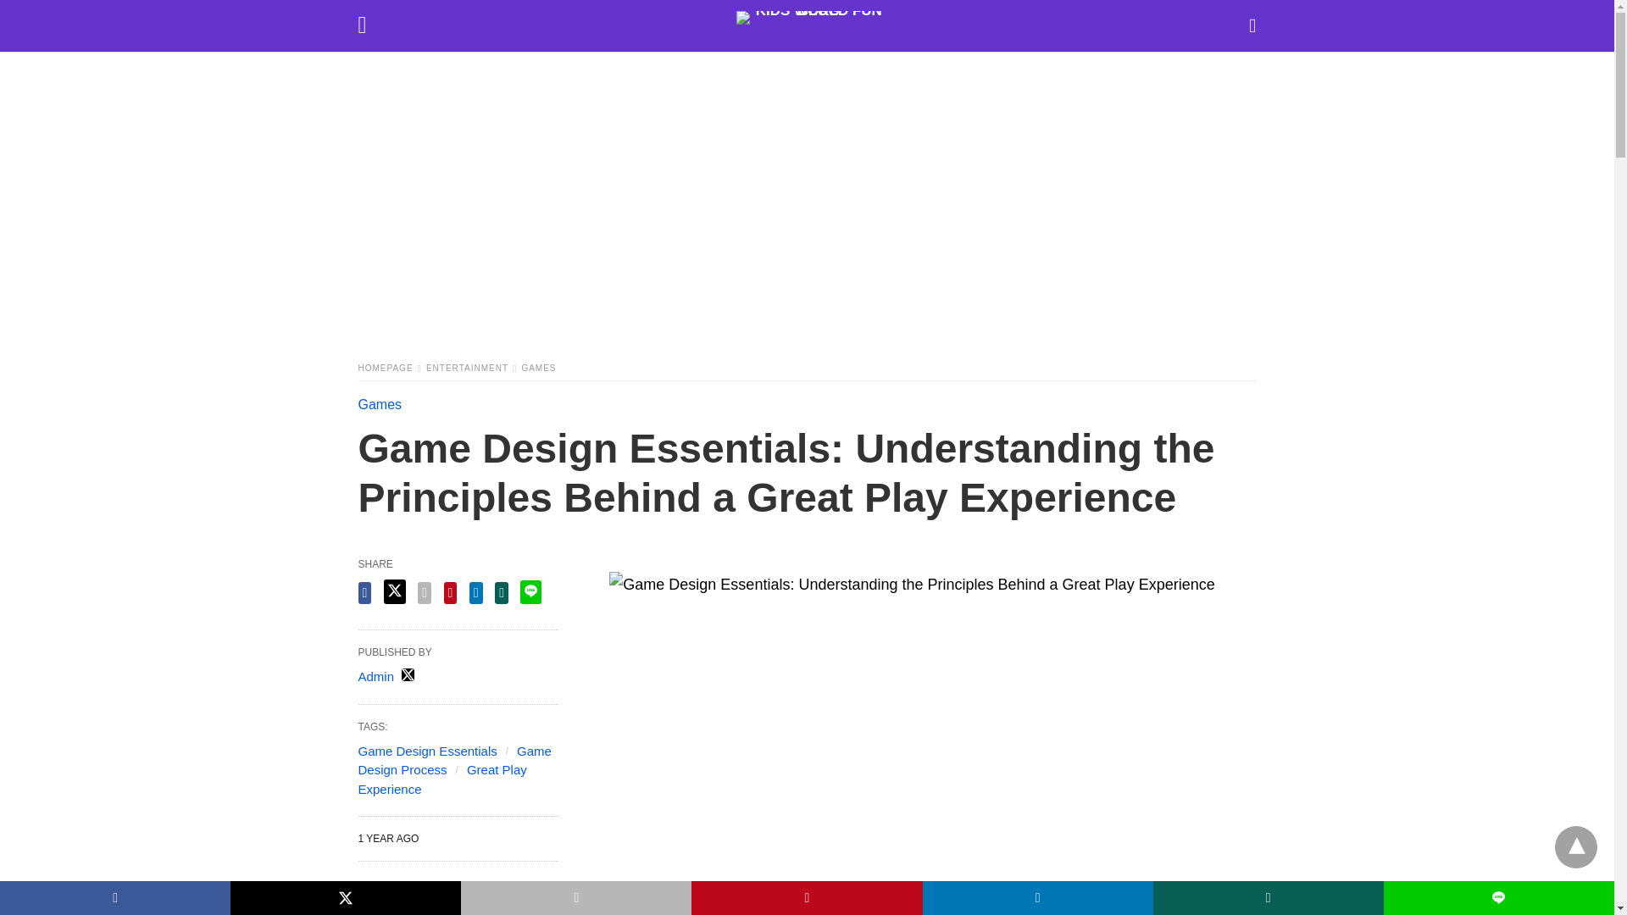 The height and width of the screenshot is (915, 1627). Describe the element at coordinates (538, 368) in the screenshot. I see `GAMES` at that location.